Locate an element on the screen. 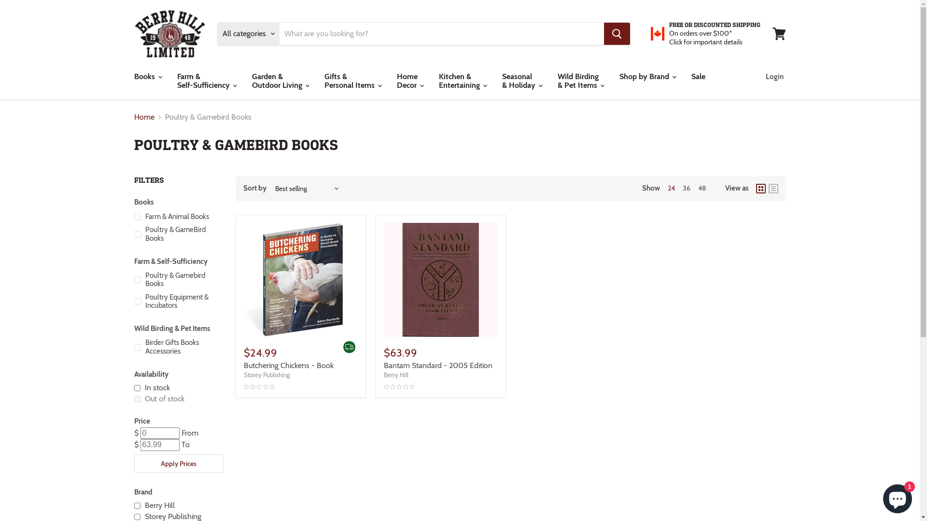 The height and width of the screenshot is (521, 927). Home
Decor is located at coordinates (409, 81).